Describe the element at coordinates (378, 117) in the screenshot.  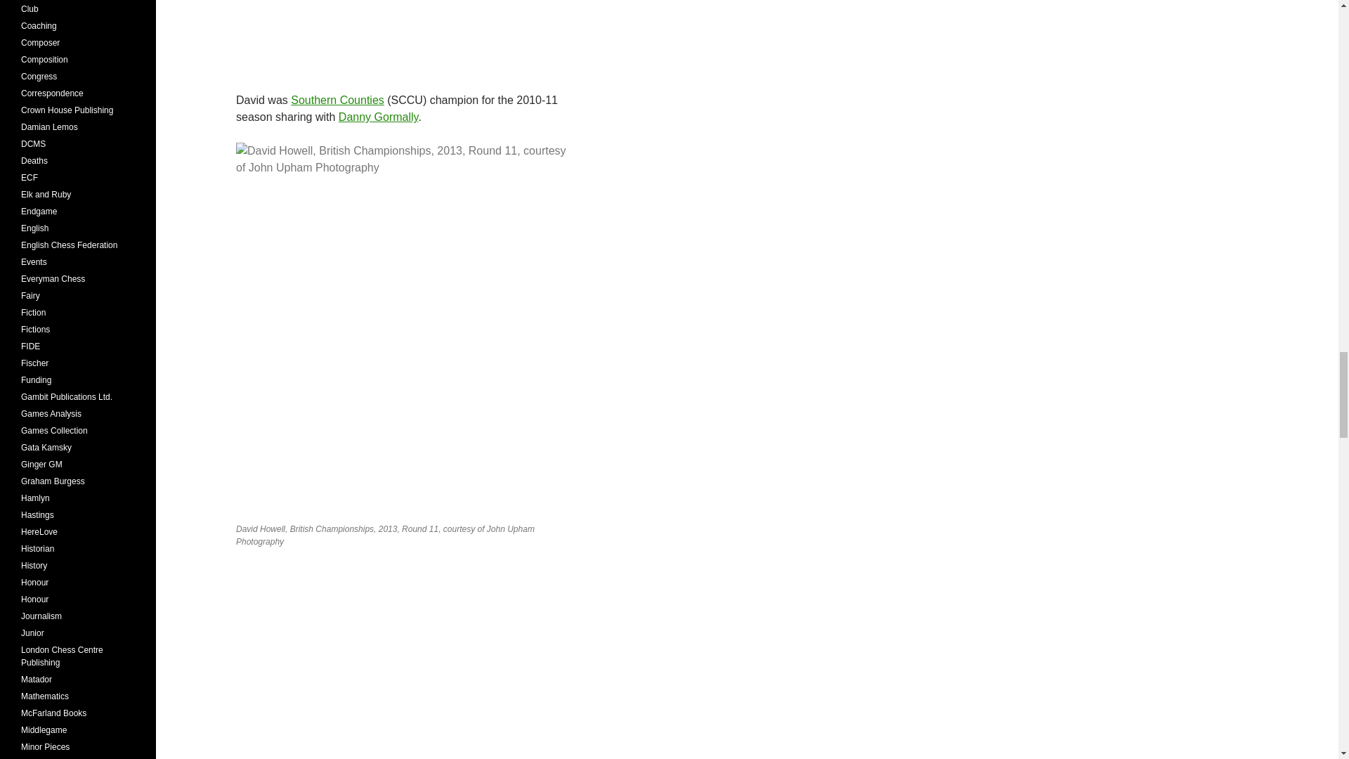
I see `Danny Gormally` at that location.